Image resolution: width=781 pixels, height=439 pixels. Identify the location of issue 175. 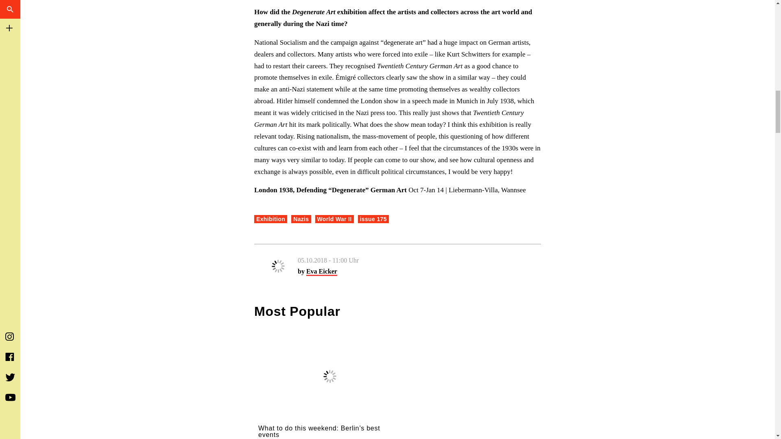
(373, 219).